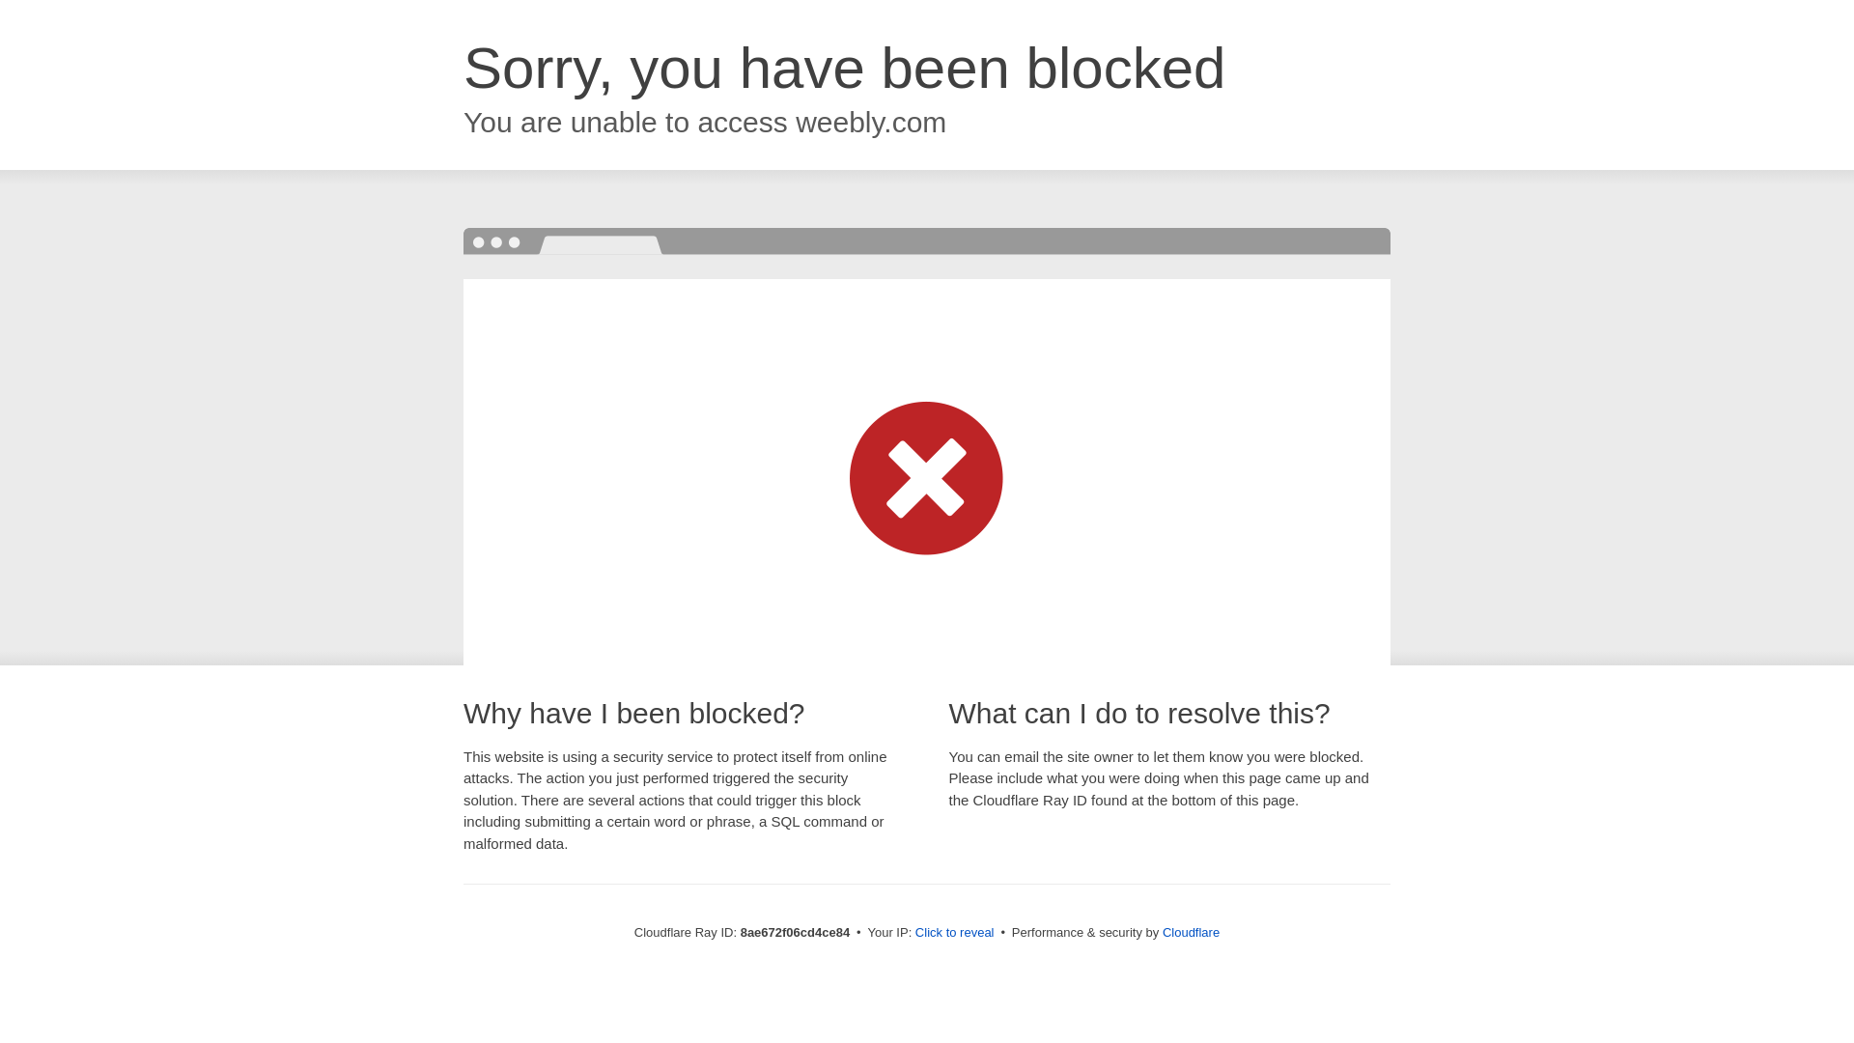 This screenshot has width=1854, height=1043. Describe the element at coordinates (1191, 932) in the screenshot. I see `Cloudflare` at that location.